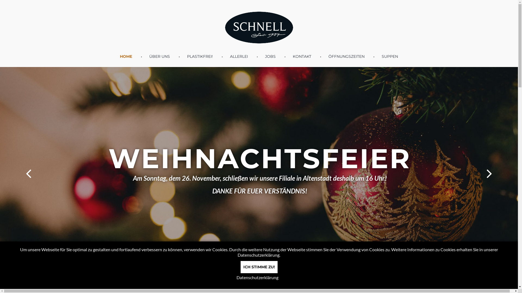 The height and width of the screenshot is (293, 522). I want to click on PLASTIKFREI!, so click(200, 56).